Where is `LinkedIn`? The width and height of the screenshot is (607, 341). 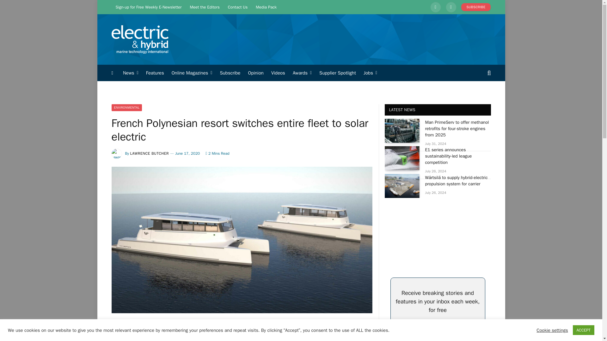
LinkedIn is located at coordinates (436, 7).